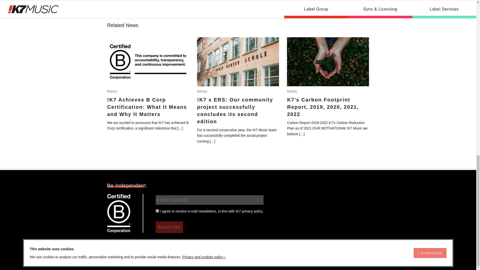 This screenshot has width=480, height=270. What do you see at coordinates (169, 227) in the screenshot?
I see `Subscribe` at bounding box center [169, 227].